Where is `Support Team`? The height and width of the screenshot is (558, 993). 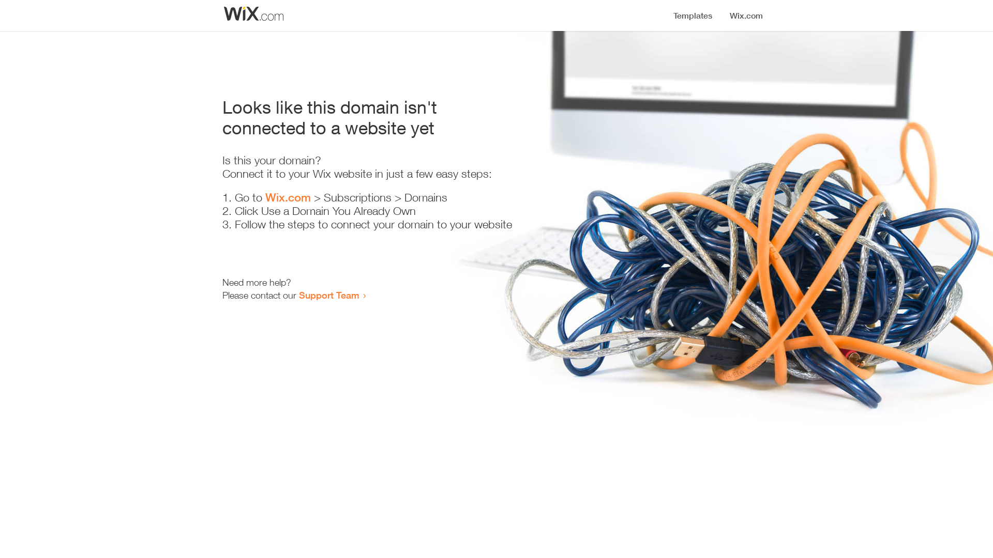 Support Team is located at coordinates (329, 295).